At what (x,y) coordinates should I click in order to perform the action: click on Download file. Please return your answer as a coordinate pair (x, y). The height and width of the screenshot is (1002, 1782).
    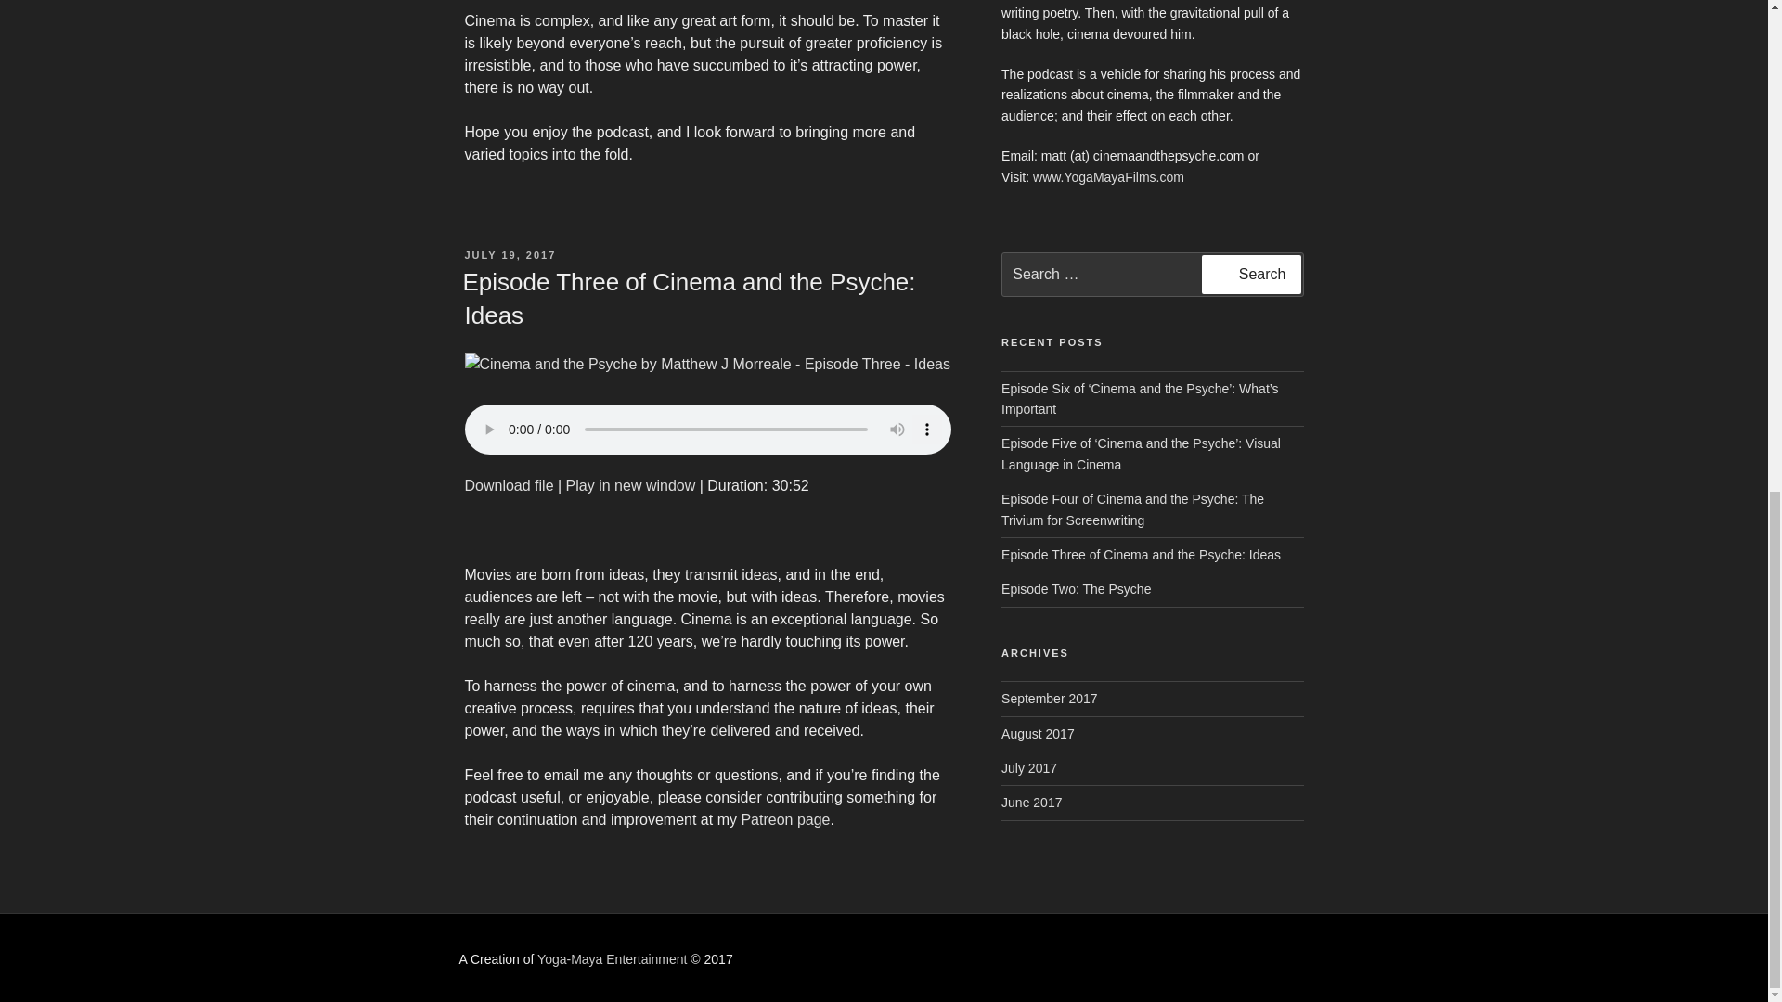
    Looking at the image, I should click on (508, 486).